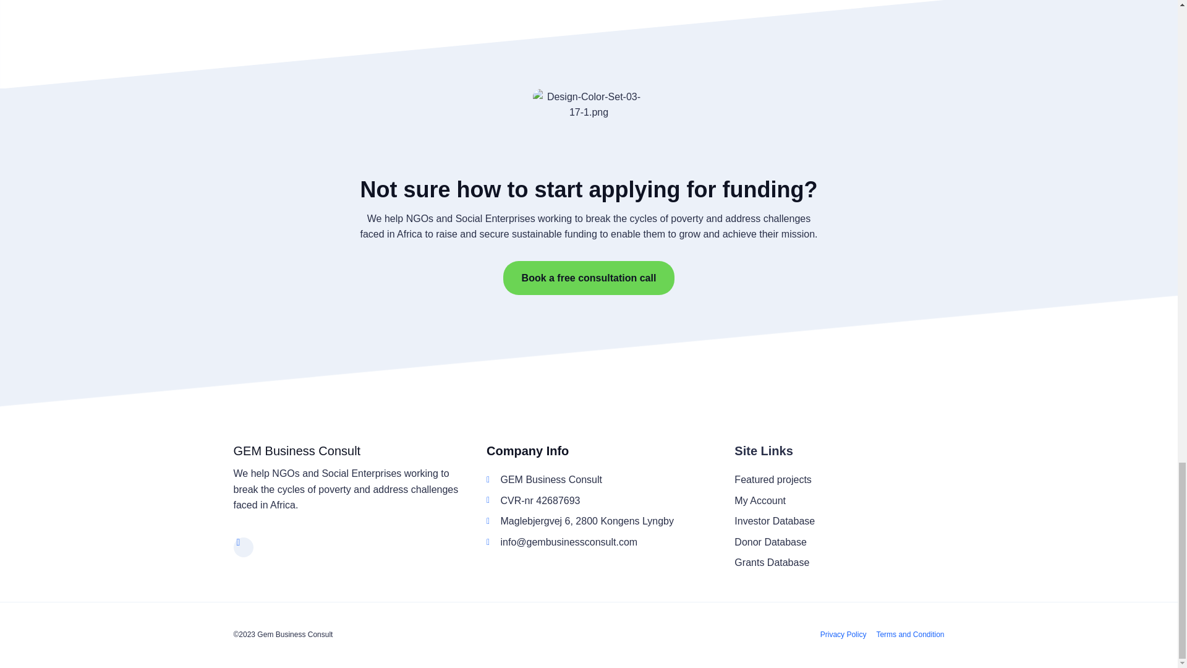 This screenshot has width=1187, height=668. What do you see at coordinates (836, 563) in the screenshot?
I see `Grants Database` at bounding box center [836, 563].